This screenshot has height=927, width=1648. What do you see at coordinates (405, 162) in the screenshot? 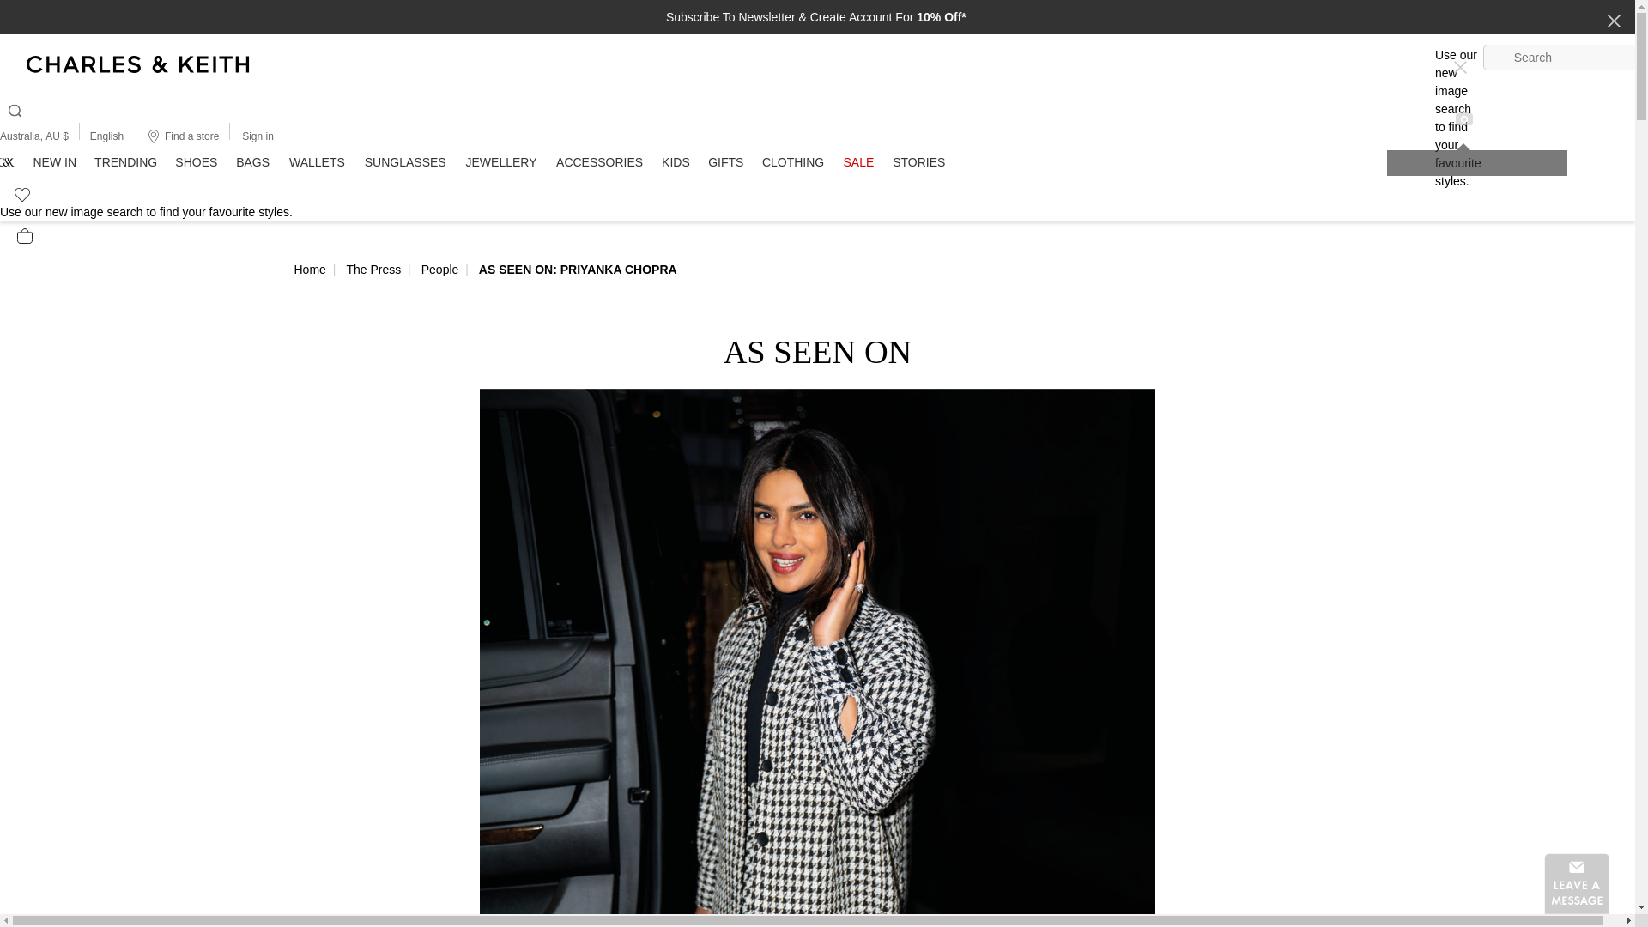
I see `SUNGLASSES` at bounding box center [405, 162].